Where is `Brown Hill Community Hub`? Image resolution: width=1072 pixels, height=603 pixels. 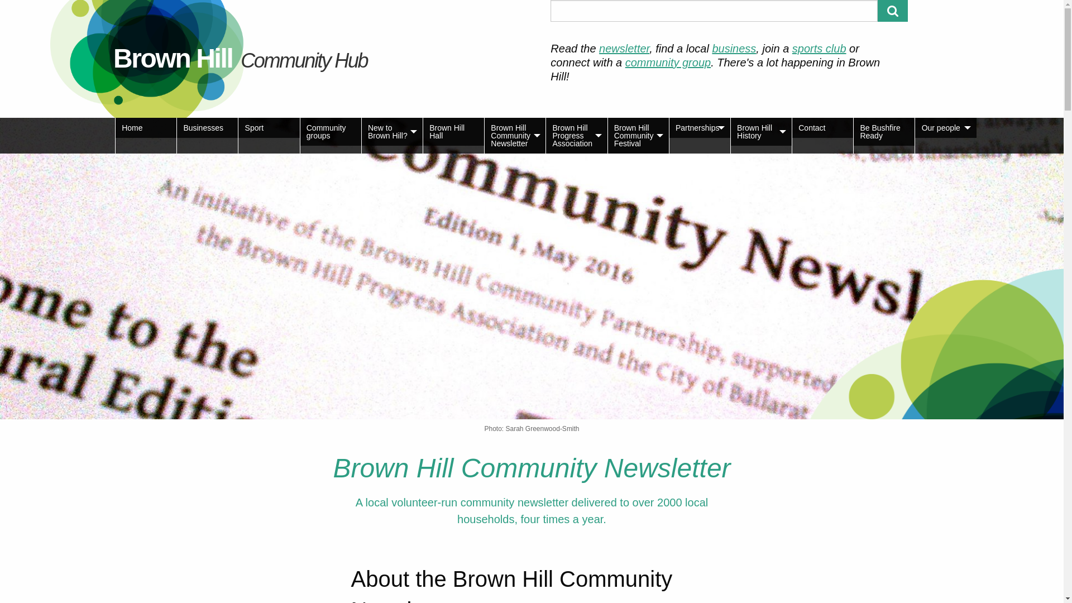
Brown Hill Community Hub is located at coordinates (240, 58).